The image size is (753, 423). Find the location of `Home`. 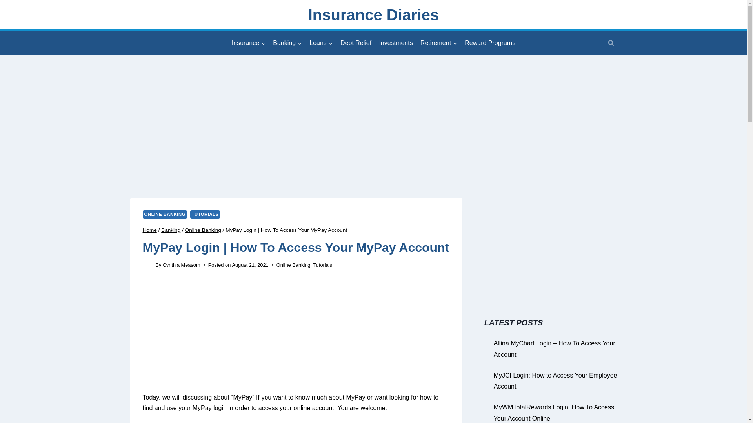

Home is located at coordinates (150, 230).